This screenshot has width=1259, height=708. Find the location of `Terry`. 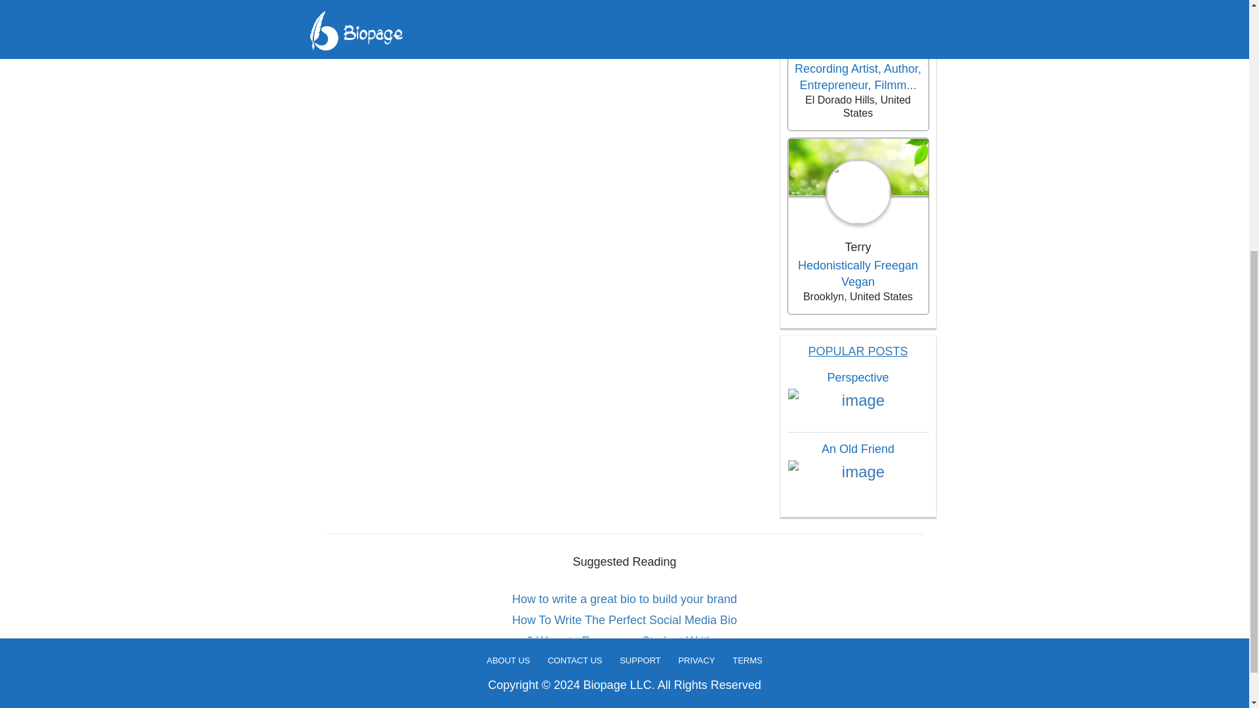

Terry is located at coordinates (857, 248).